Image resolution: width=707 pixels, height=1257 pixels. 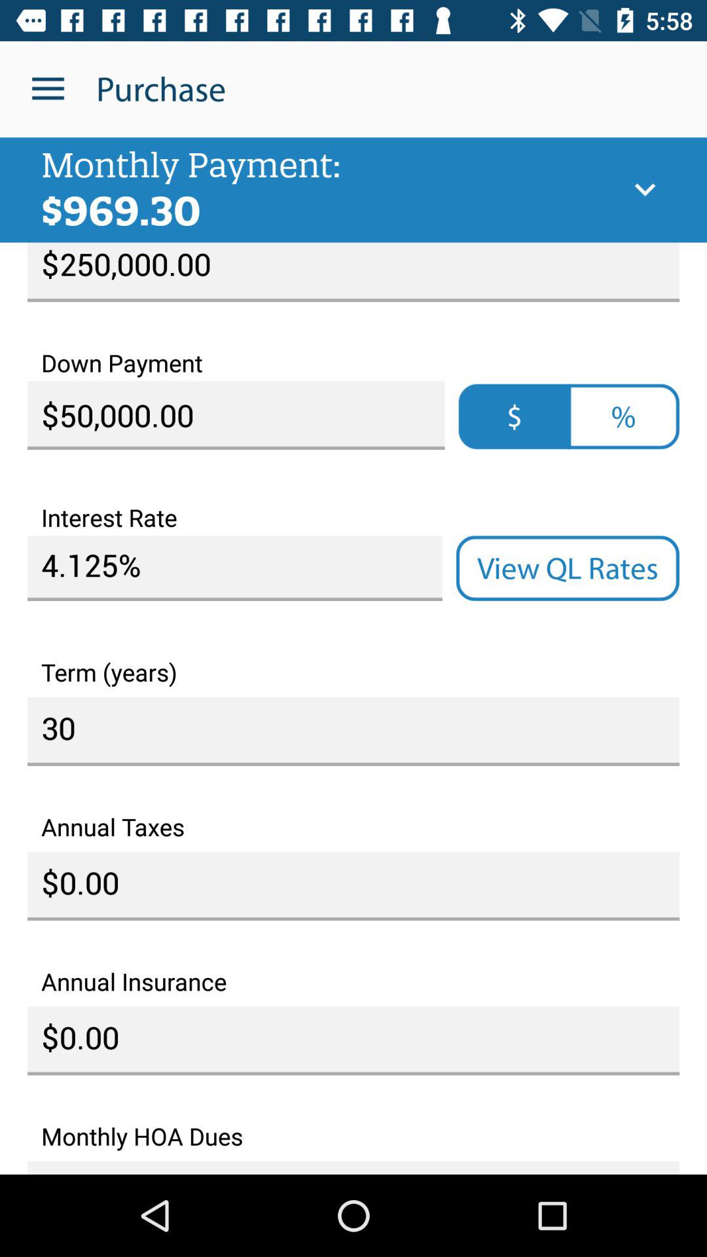 I want to click on choose %, so click(x=623, y=416).